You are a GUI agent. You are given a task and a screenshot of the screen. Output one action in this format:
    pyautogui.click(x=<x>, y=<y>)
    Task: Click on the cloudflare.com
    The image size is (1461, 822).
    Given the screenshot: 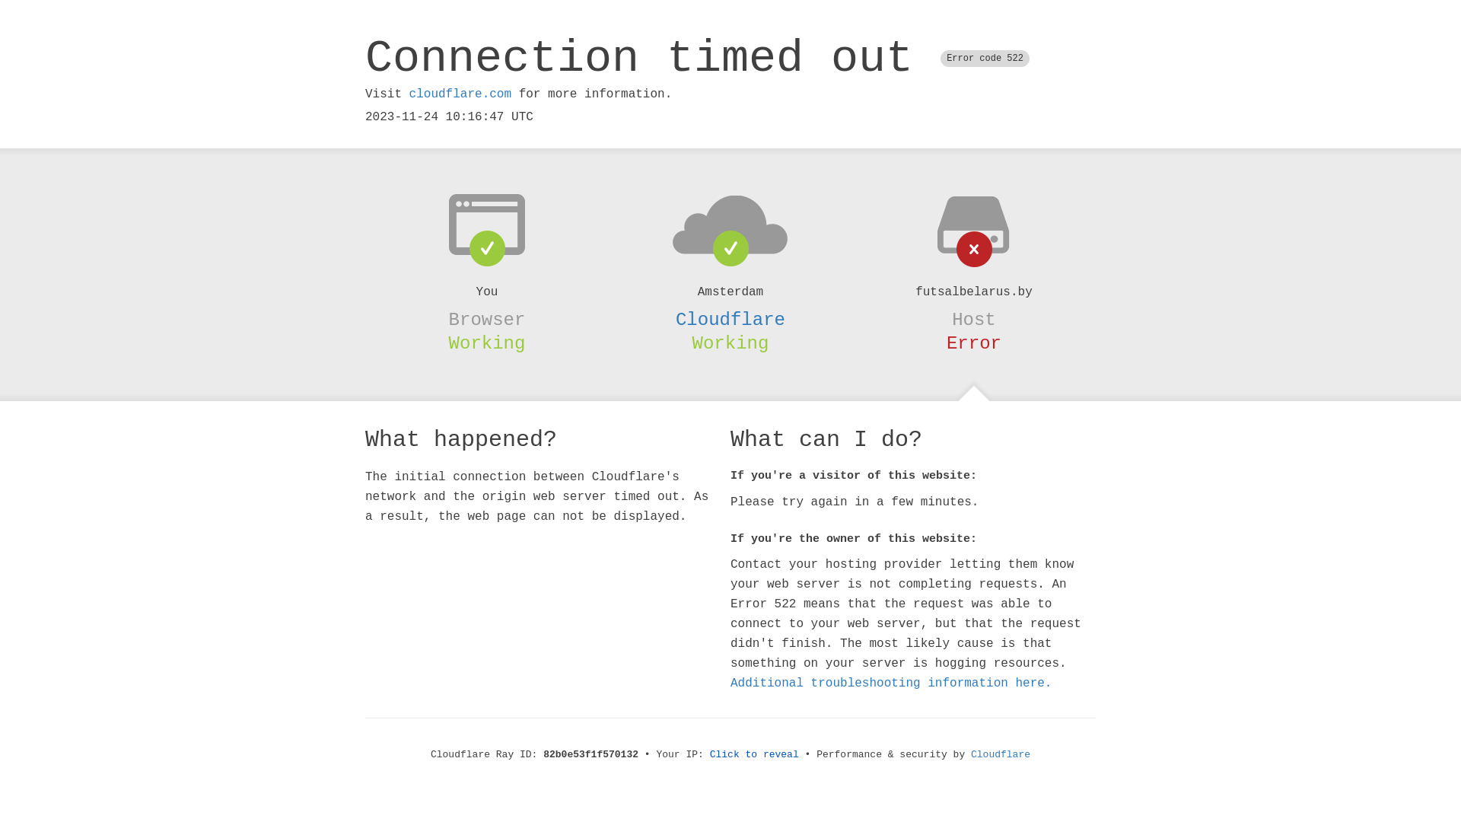 What is the action you would take?
    pyautogui.click(x=460, y=94)
    